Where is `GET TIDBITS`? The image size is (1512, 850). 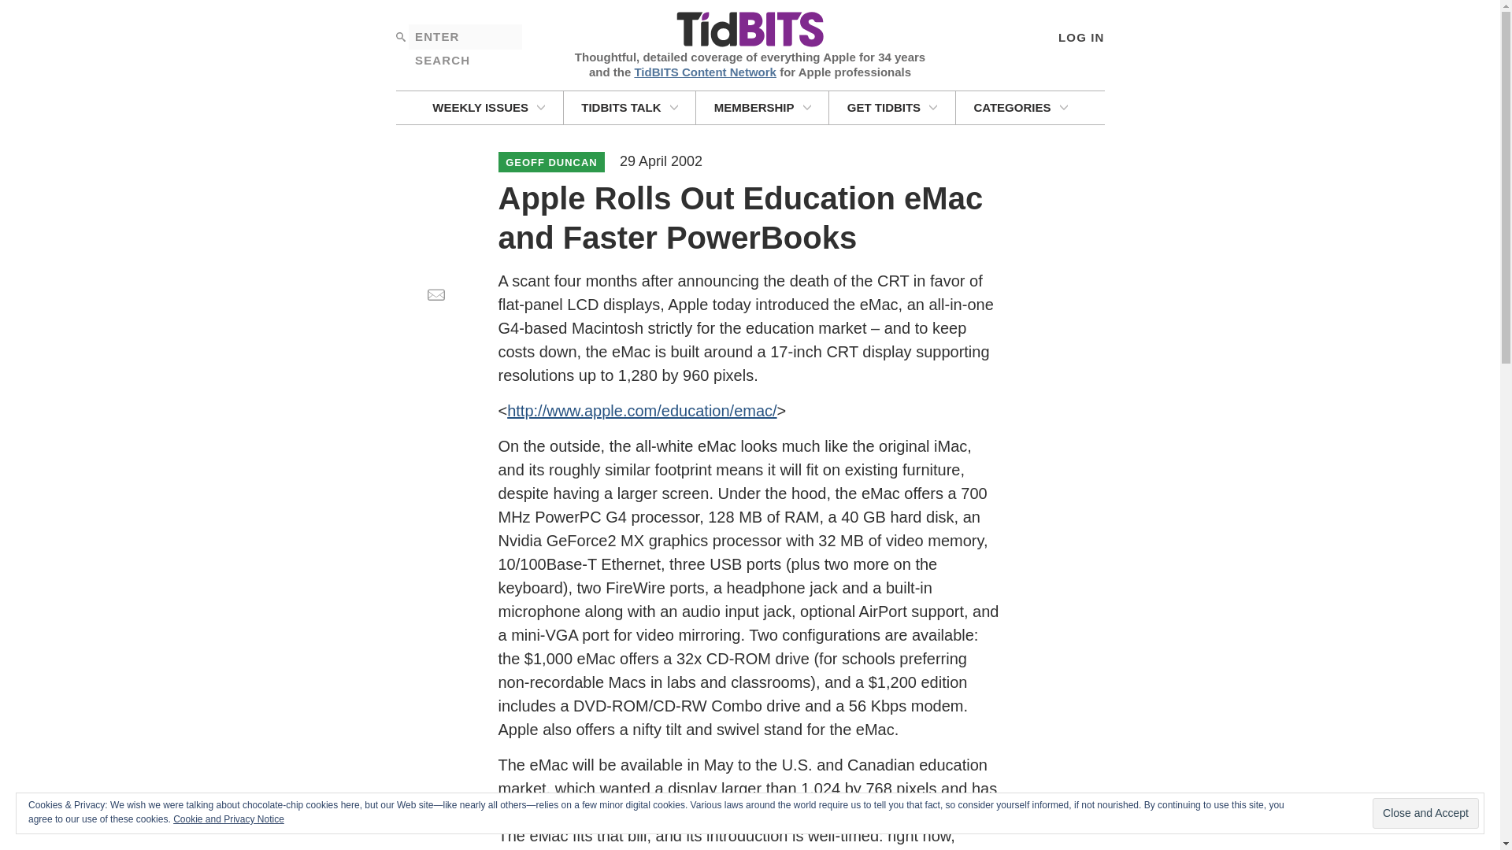 GET TIDBITS is located at coordinates (891, 107).